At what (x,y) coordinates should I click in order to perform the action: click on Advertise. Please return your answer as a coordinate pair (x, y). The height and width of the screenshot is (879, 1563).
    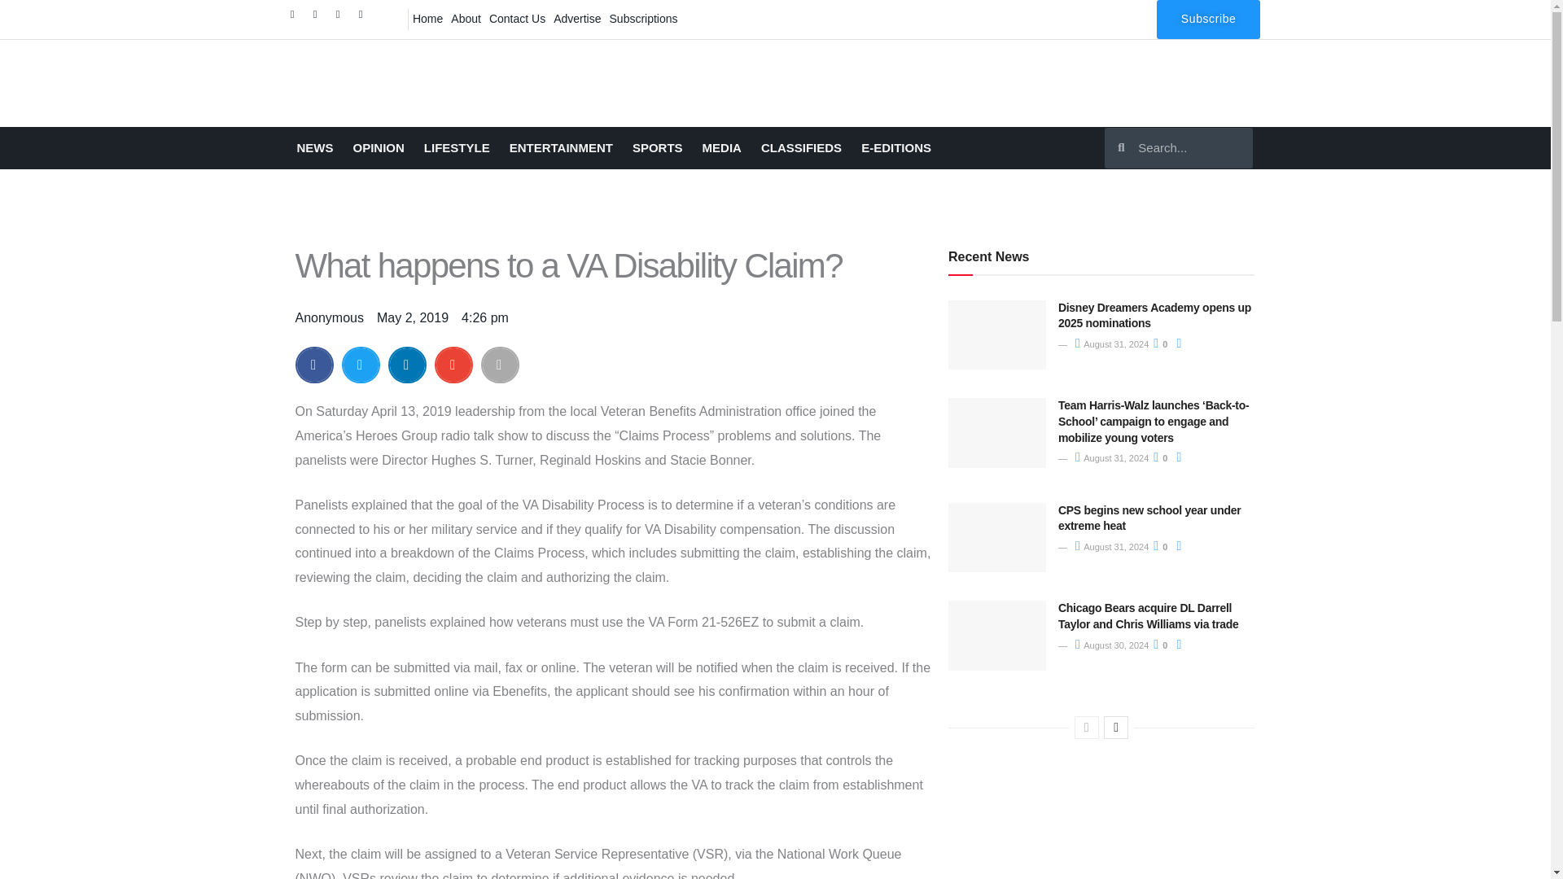
    Looking at the image, I should click on (577, 18).